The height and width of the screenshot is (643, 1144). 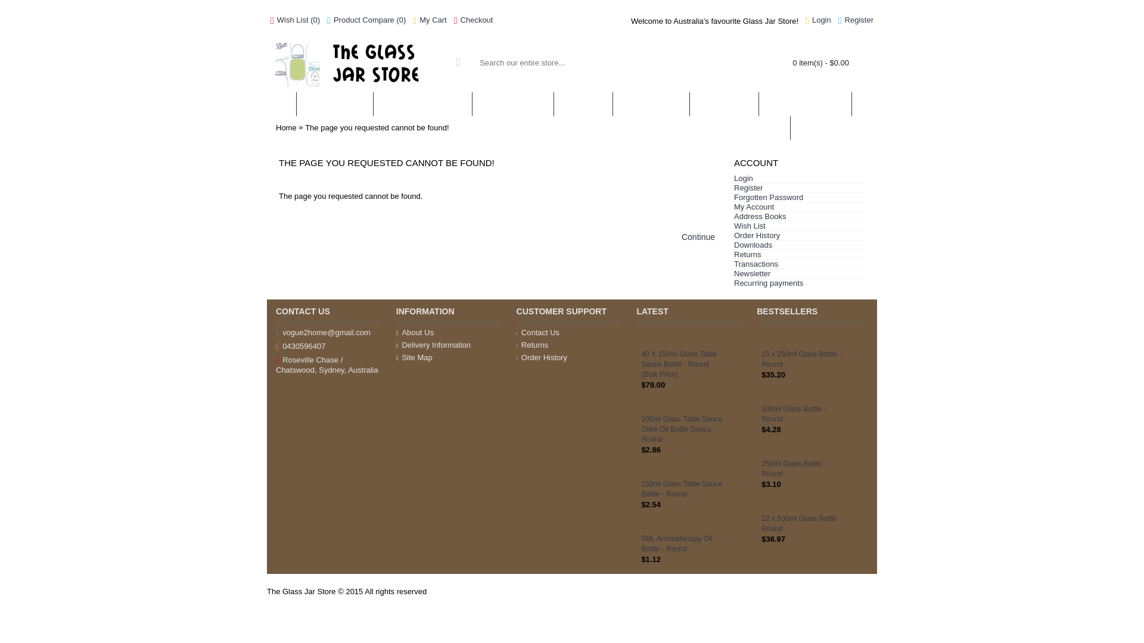 I want to click on Glass Jar Store, so click(x=359, y=63).